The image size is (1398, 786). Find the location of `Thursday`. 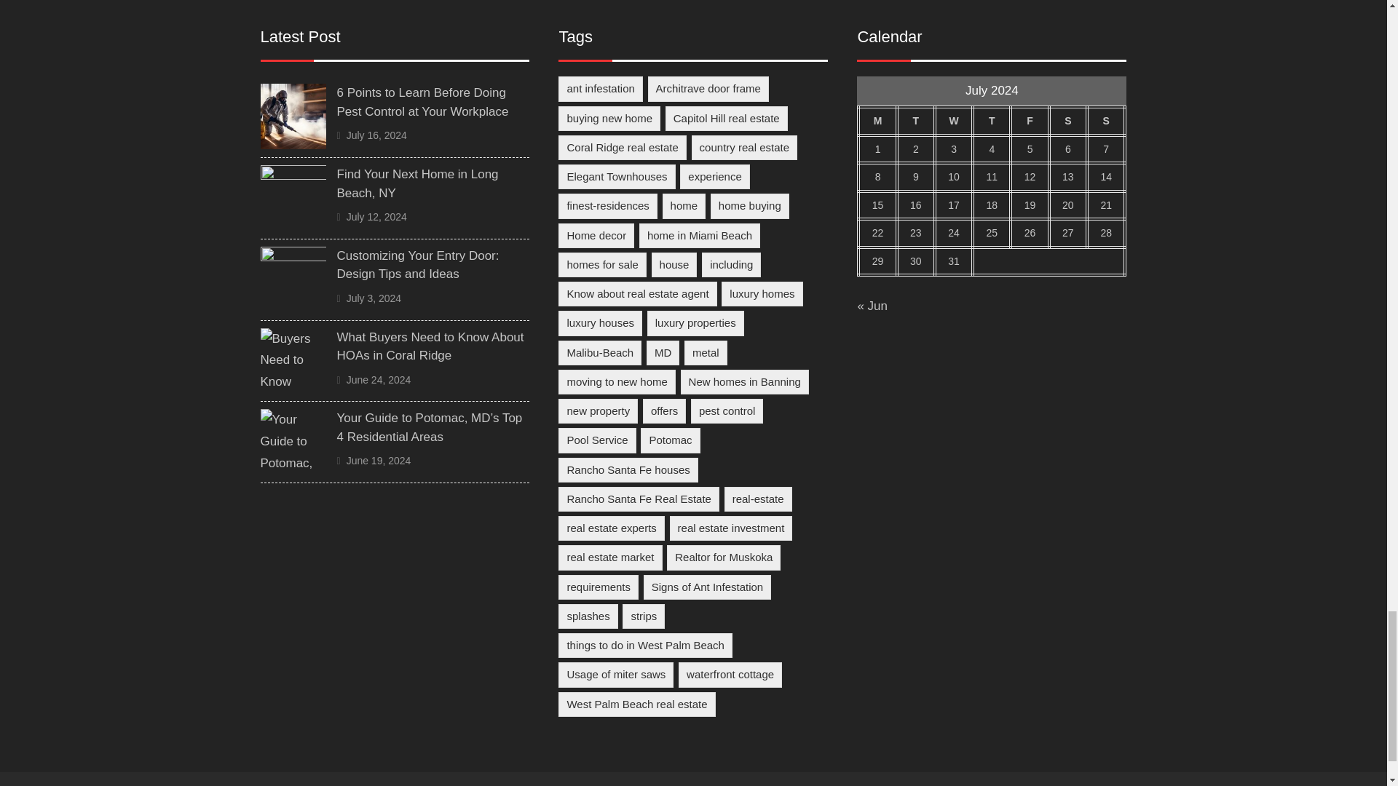

Thursday is located at coordinates (992, 121).